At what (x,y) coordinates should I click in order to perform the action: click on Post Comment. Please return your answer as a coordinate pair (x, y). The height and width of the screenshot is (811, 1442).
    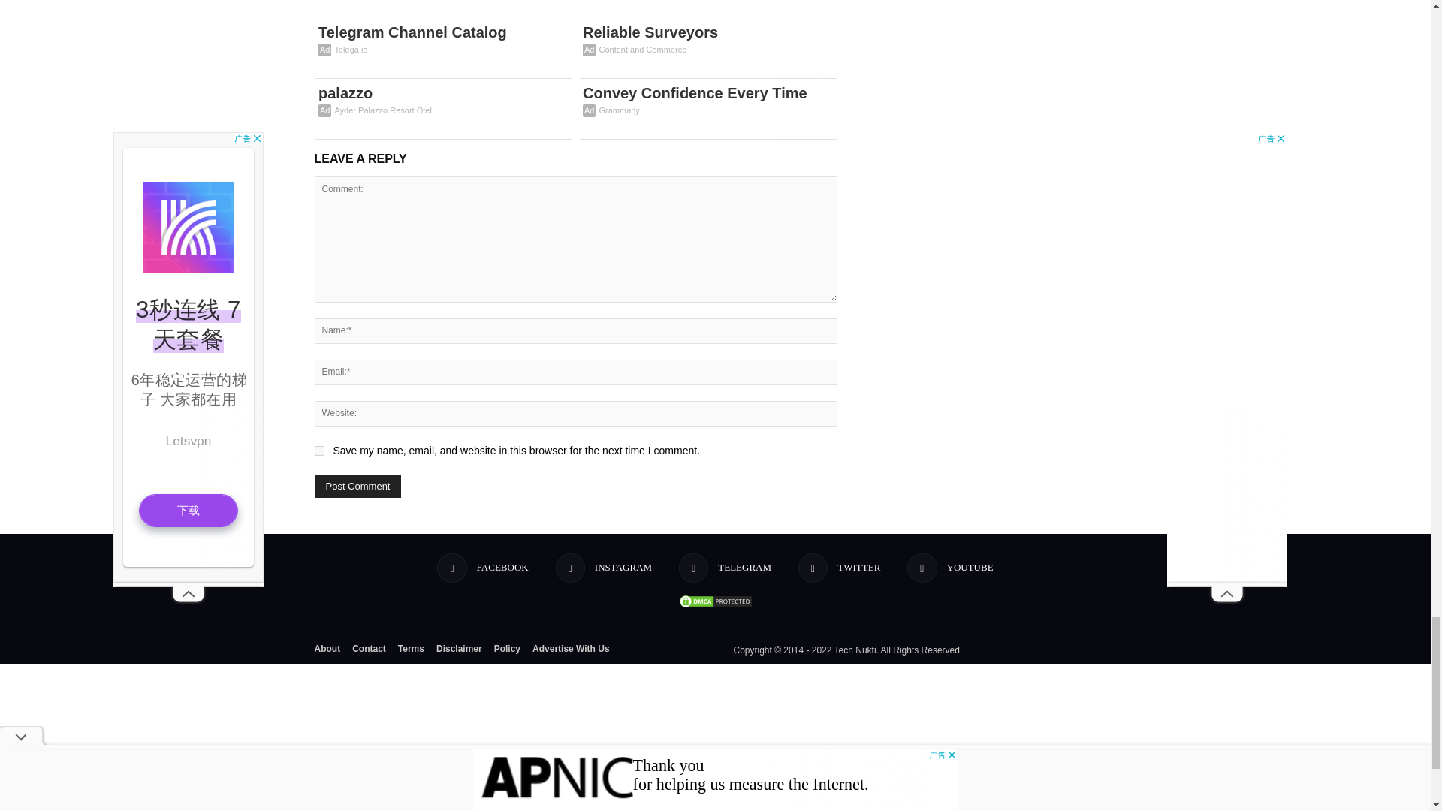
    Looking at the image, I should click on (357, 486).